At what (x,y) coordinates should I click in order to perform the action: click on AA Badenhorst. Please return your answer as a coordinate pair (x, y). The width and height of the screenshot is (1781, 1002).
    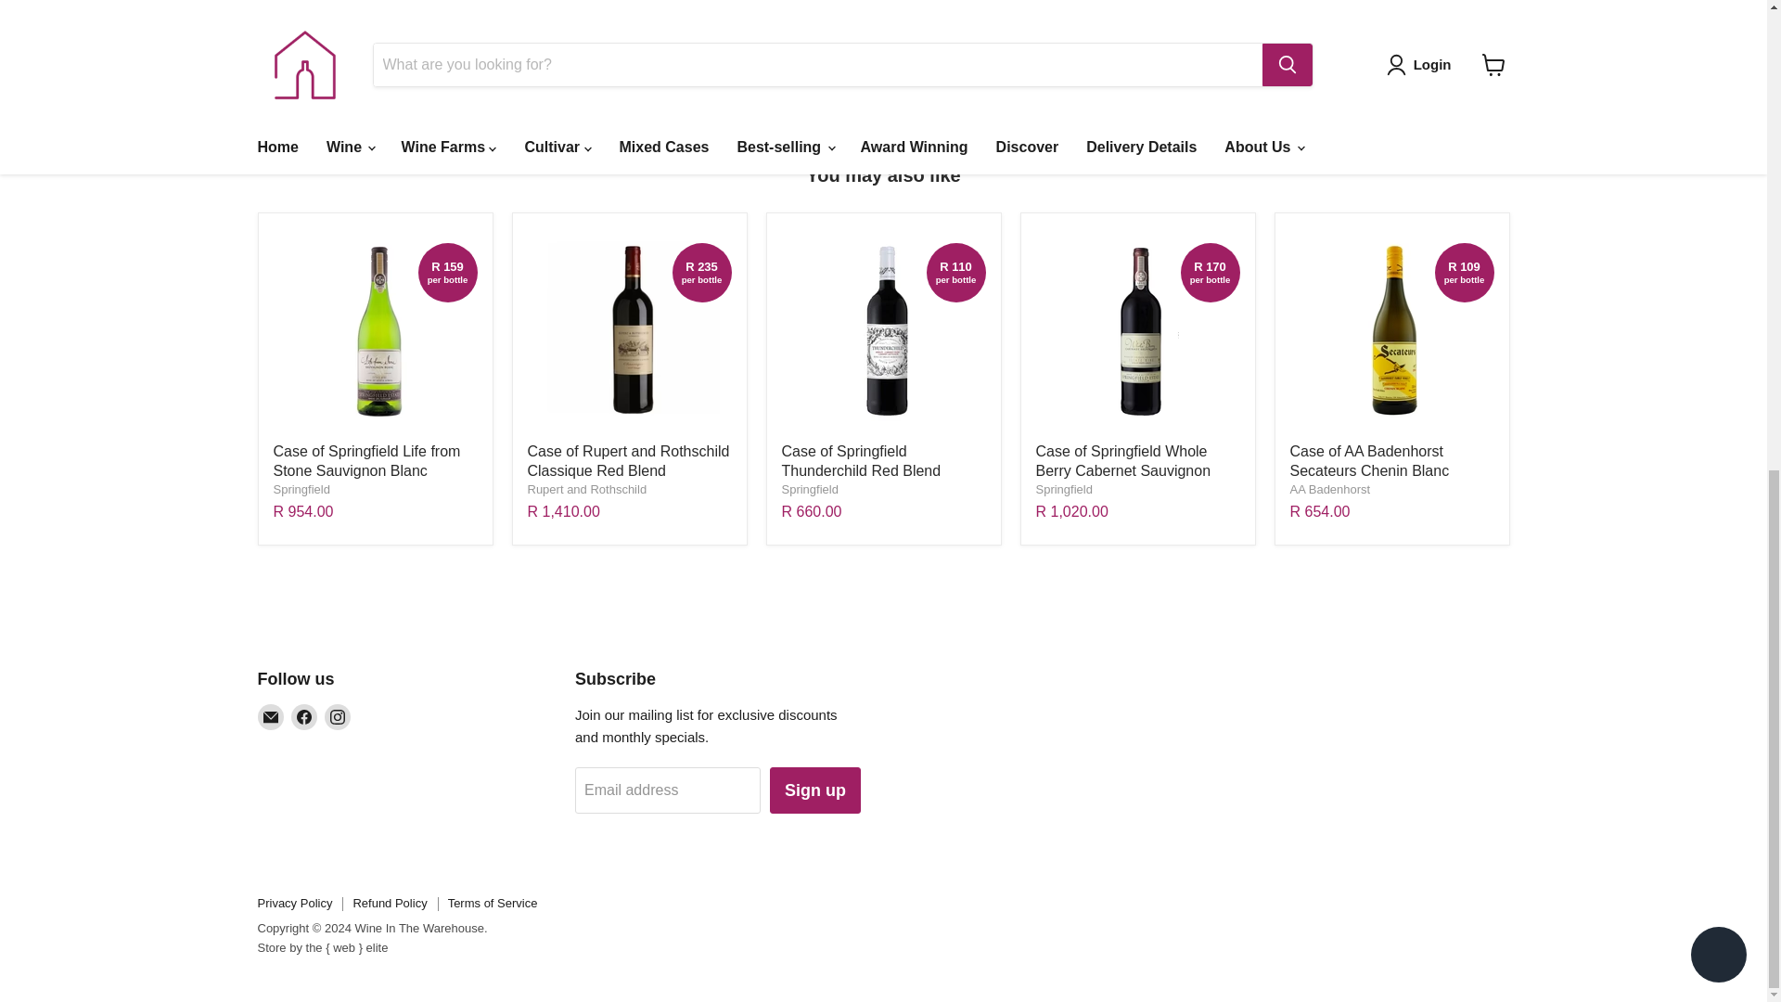
    Looking at the image, I should click on (1329, 488).